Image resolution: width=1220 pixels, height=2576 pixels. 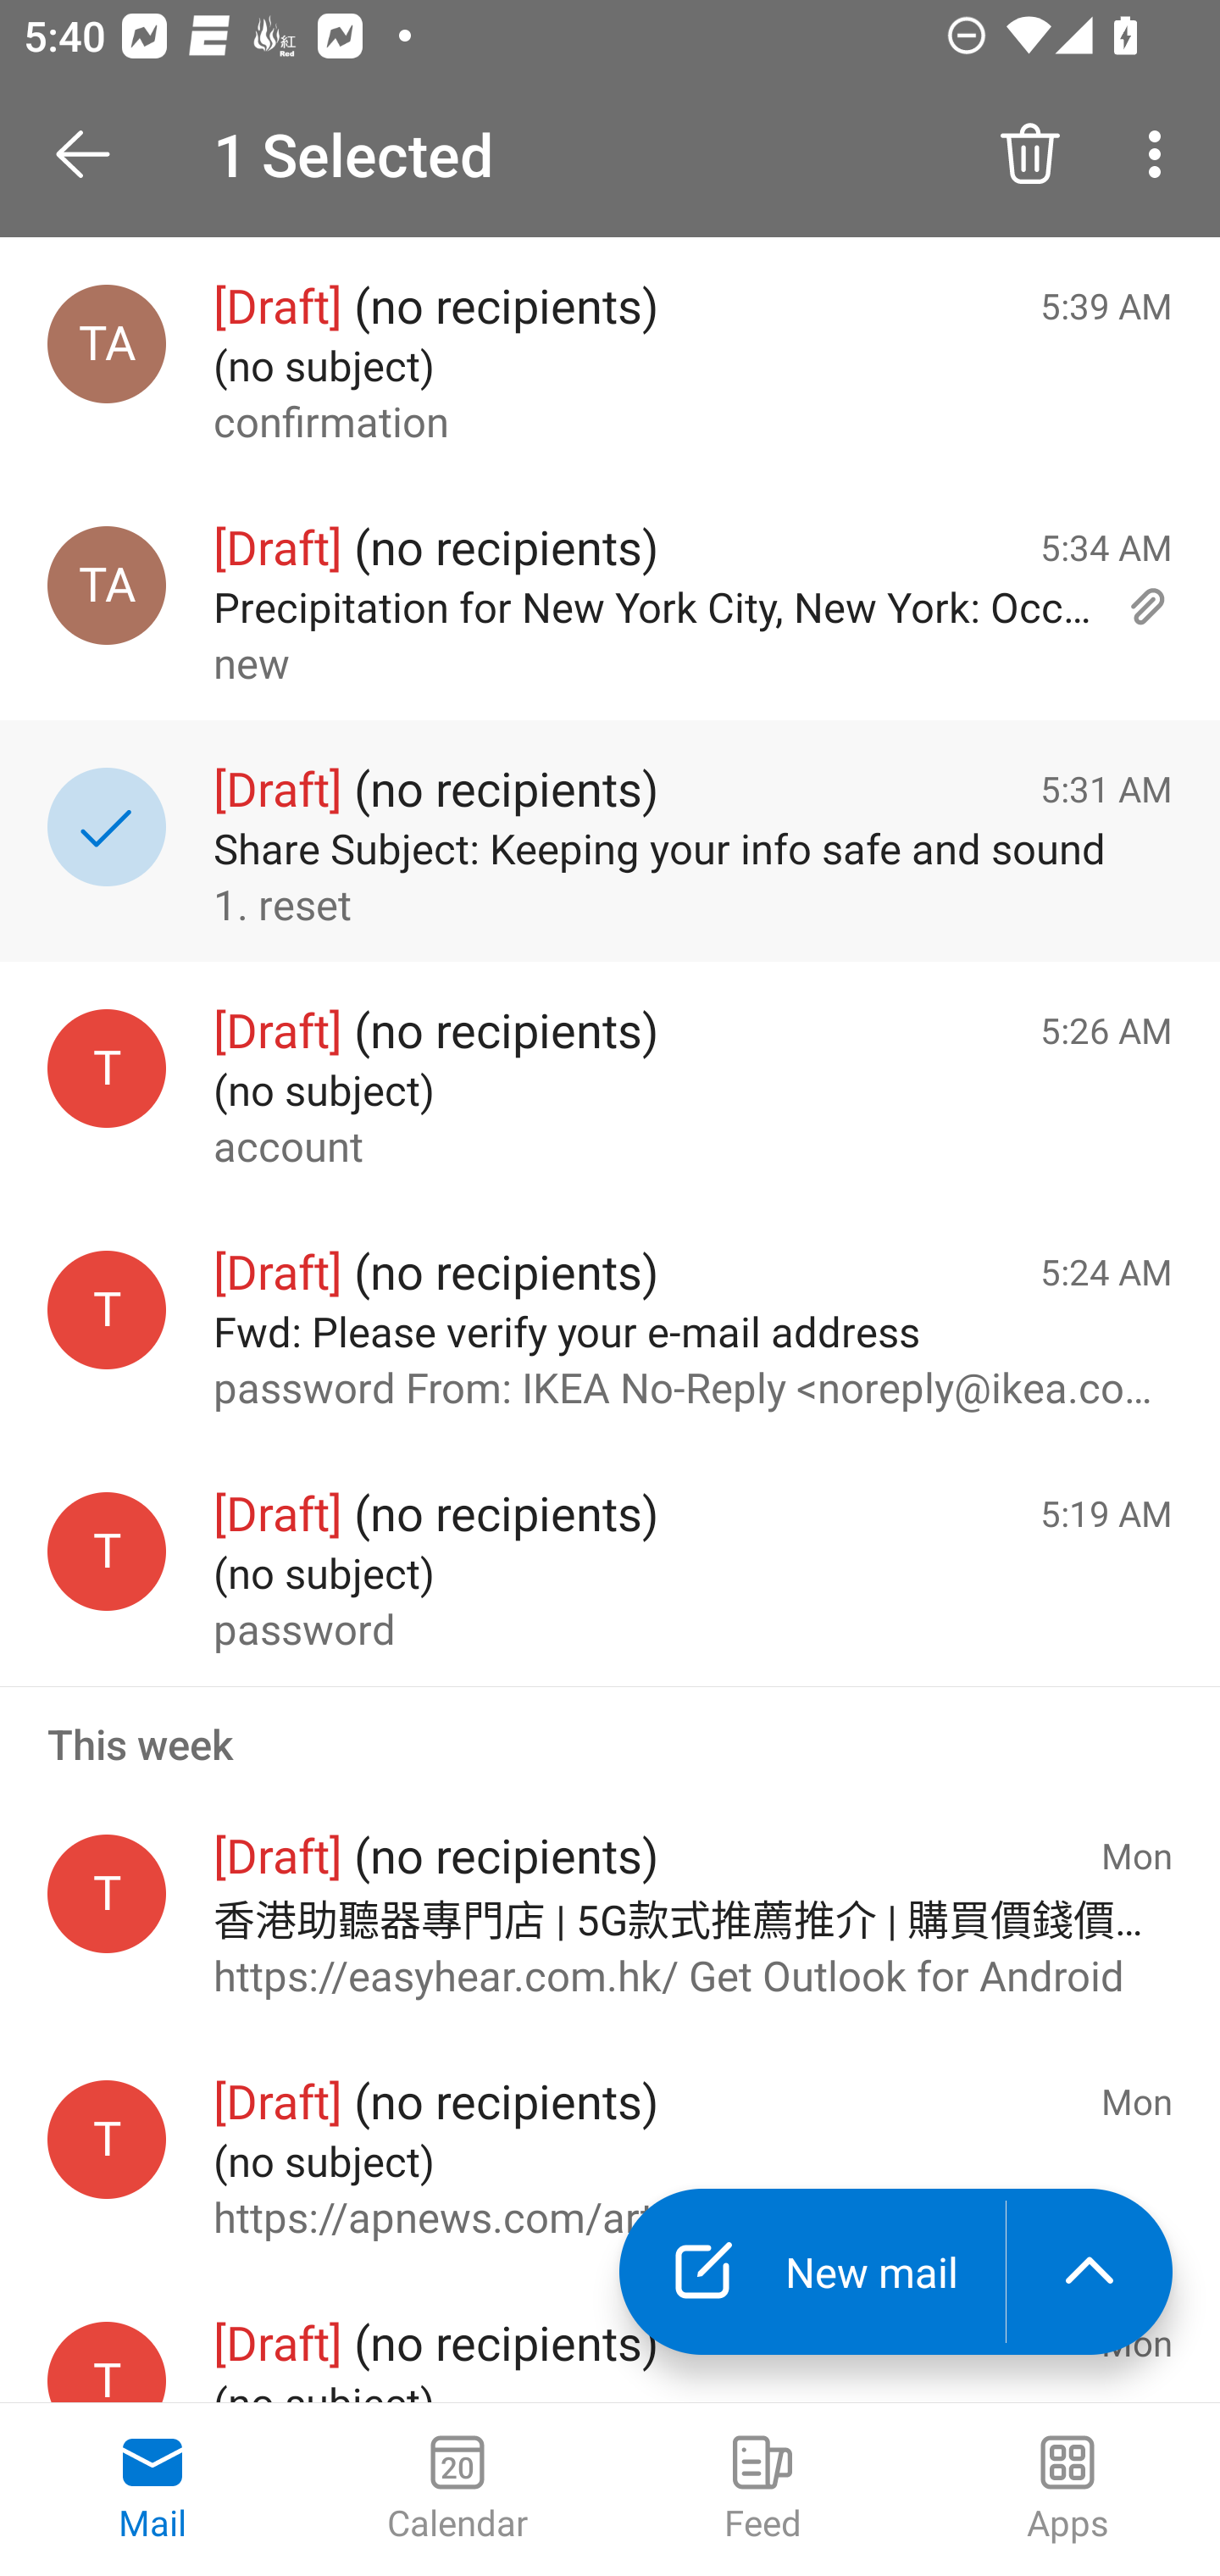 I want to click on testappium002@outlook.com, so click(x=107, y=2140).